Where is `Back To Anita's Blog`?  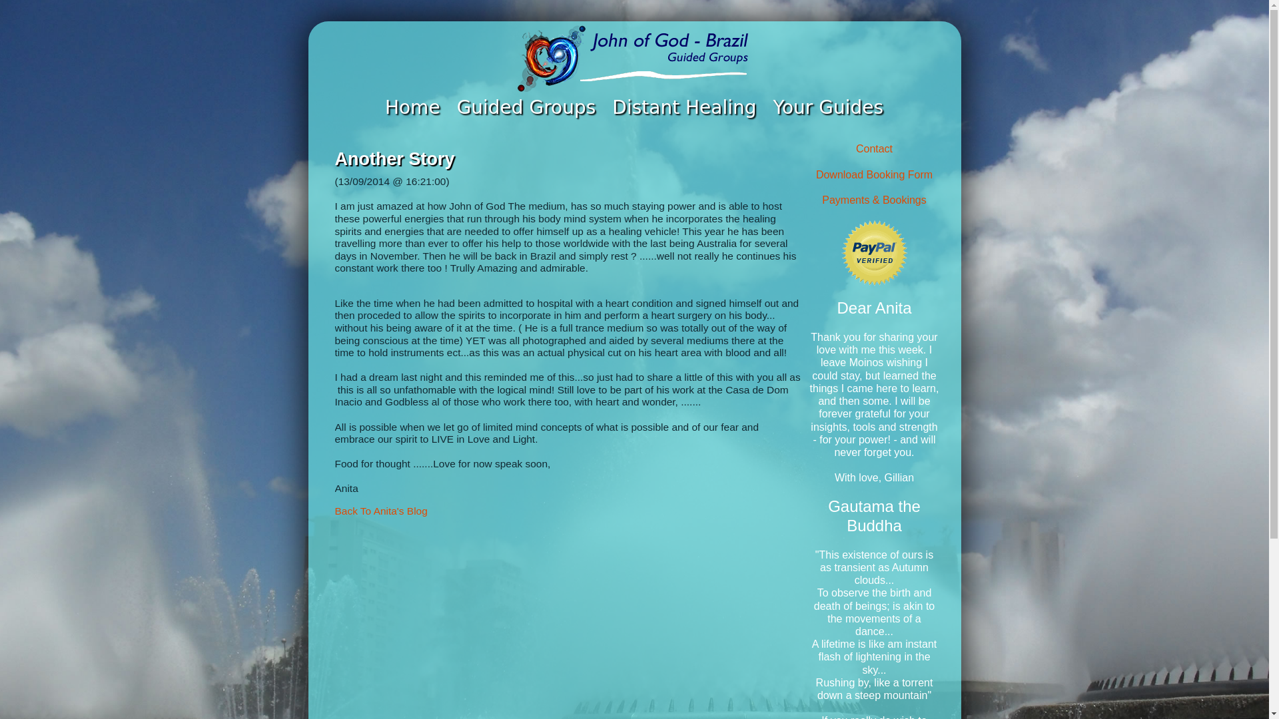 Back To Anita's Blog is located at coordinates (380, 511).